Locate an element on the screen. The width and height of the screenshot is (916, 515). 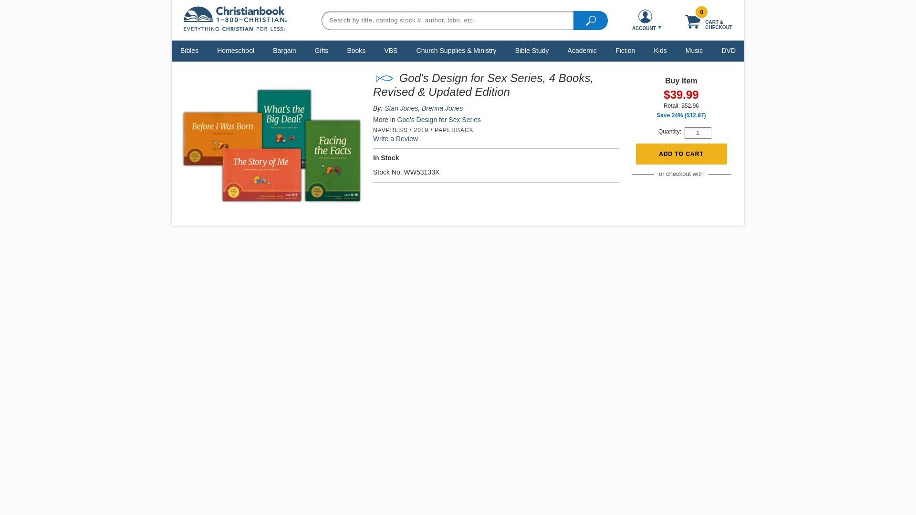
Fiction is located at coordinates (625, 50).